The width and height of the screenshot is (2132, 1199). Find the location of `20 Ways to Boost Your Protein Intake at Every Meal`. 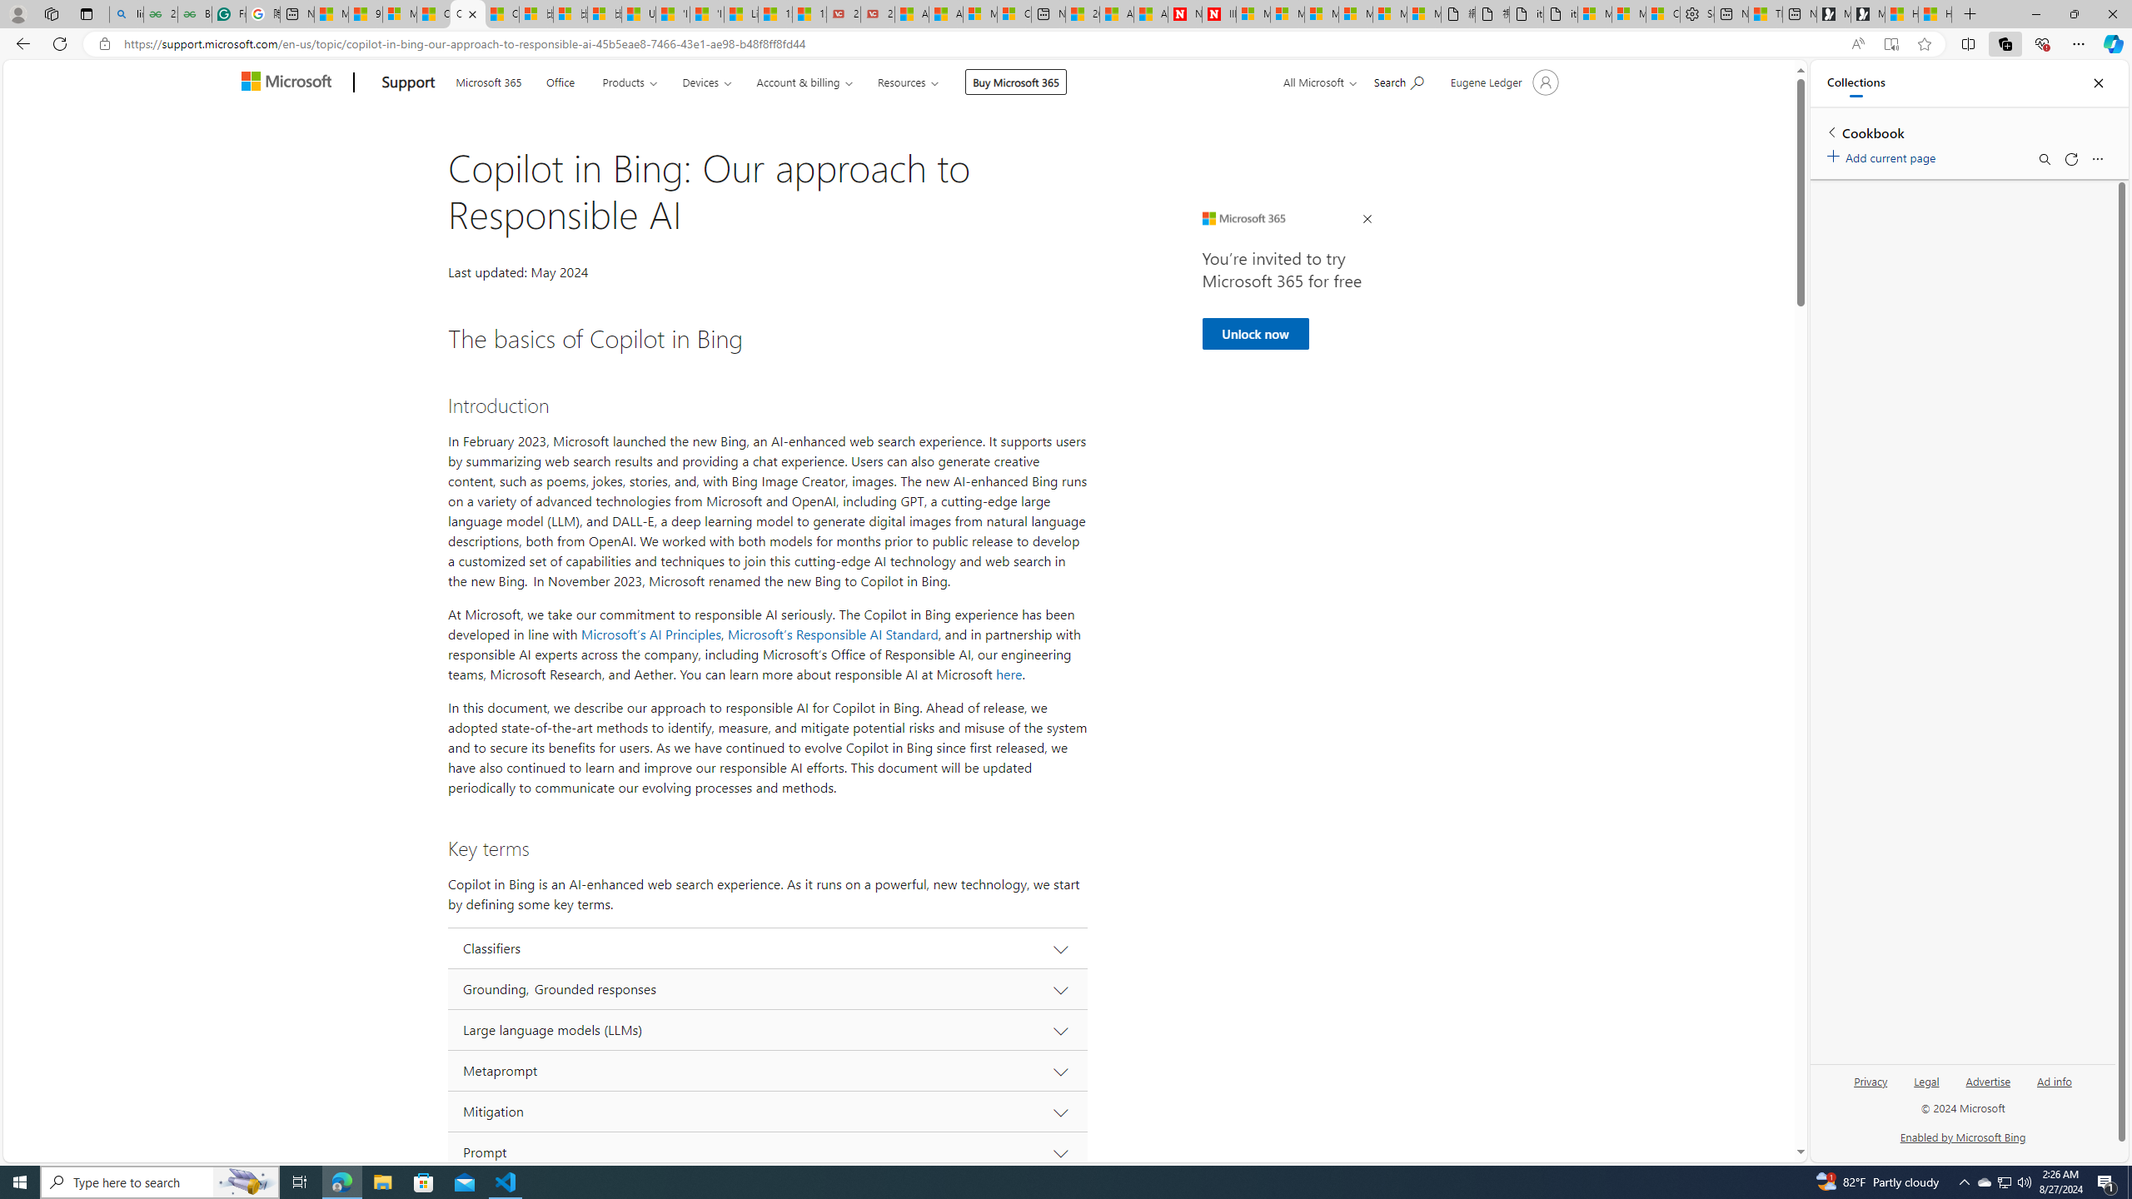

20 Ways to Boost Your Protein Intake at Every Meal is located at coordinates (1081, 14).